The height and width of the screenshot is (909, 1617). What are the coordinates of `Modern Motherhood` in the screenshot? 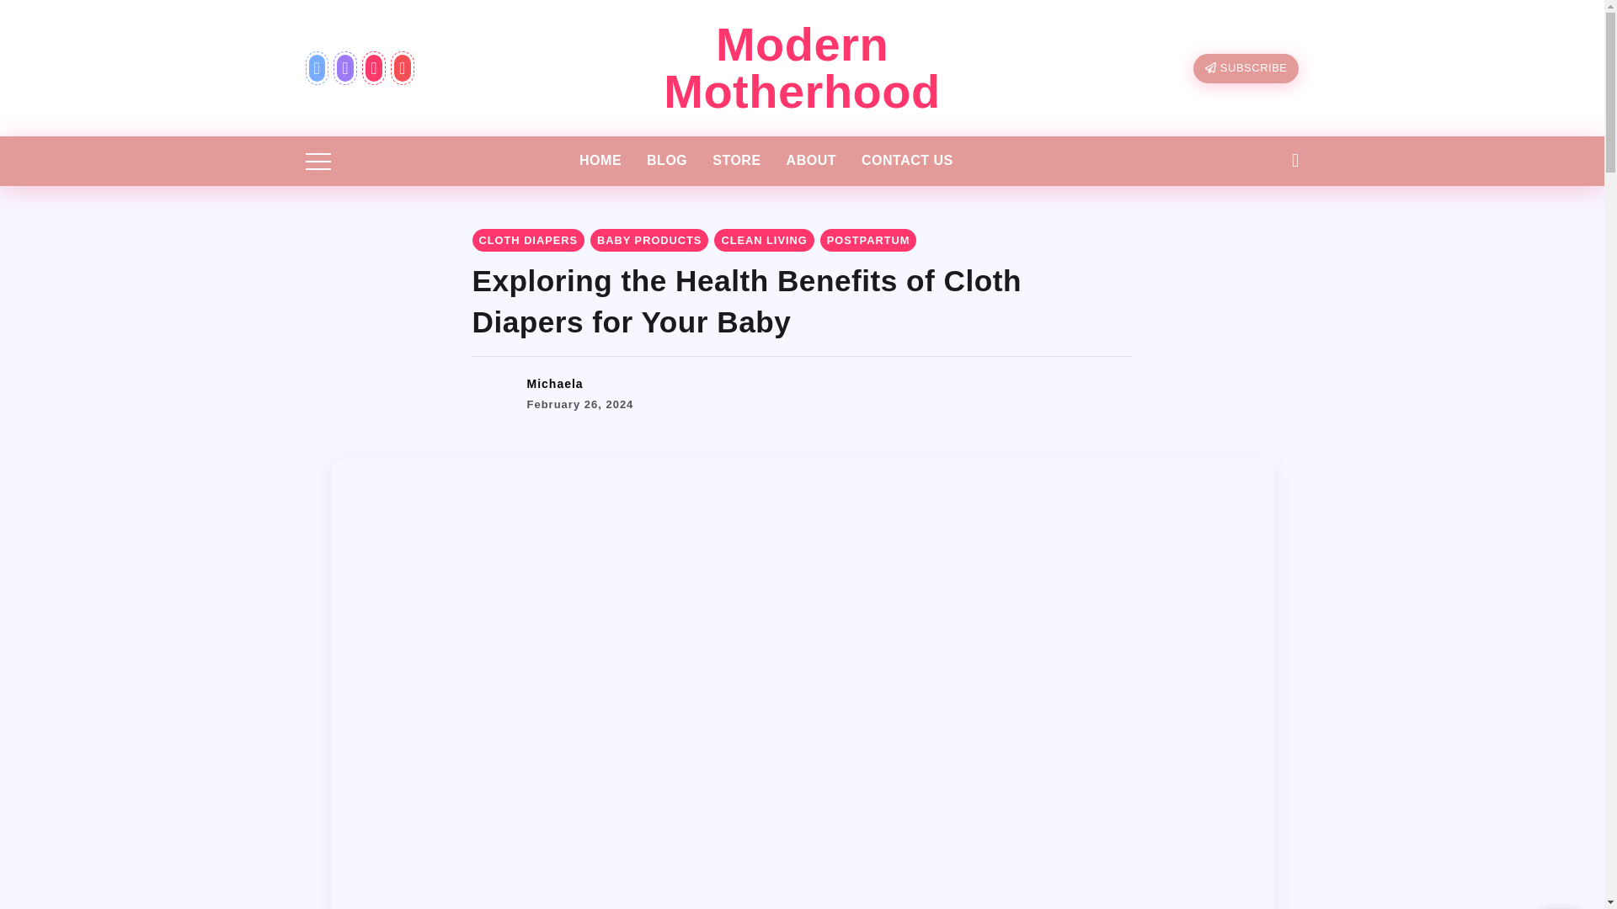 It's located at (801, 67).